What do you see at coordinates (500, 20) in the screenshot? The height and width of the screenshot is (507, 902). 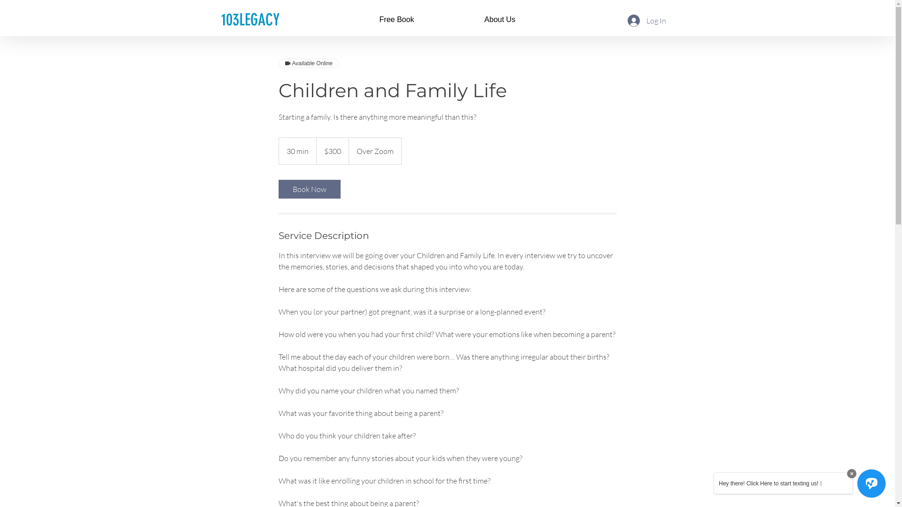 I see `About Us` at bounding box center [500, 20].